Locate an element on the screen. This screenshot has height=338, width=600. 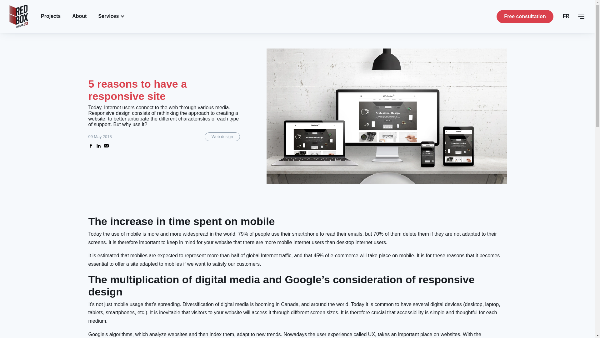
Open menu is located at coordinates (581, 16).